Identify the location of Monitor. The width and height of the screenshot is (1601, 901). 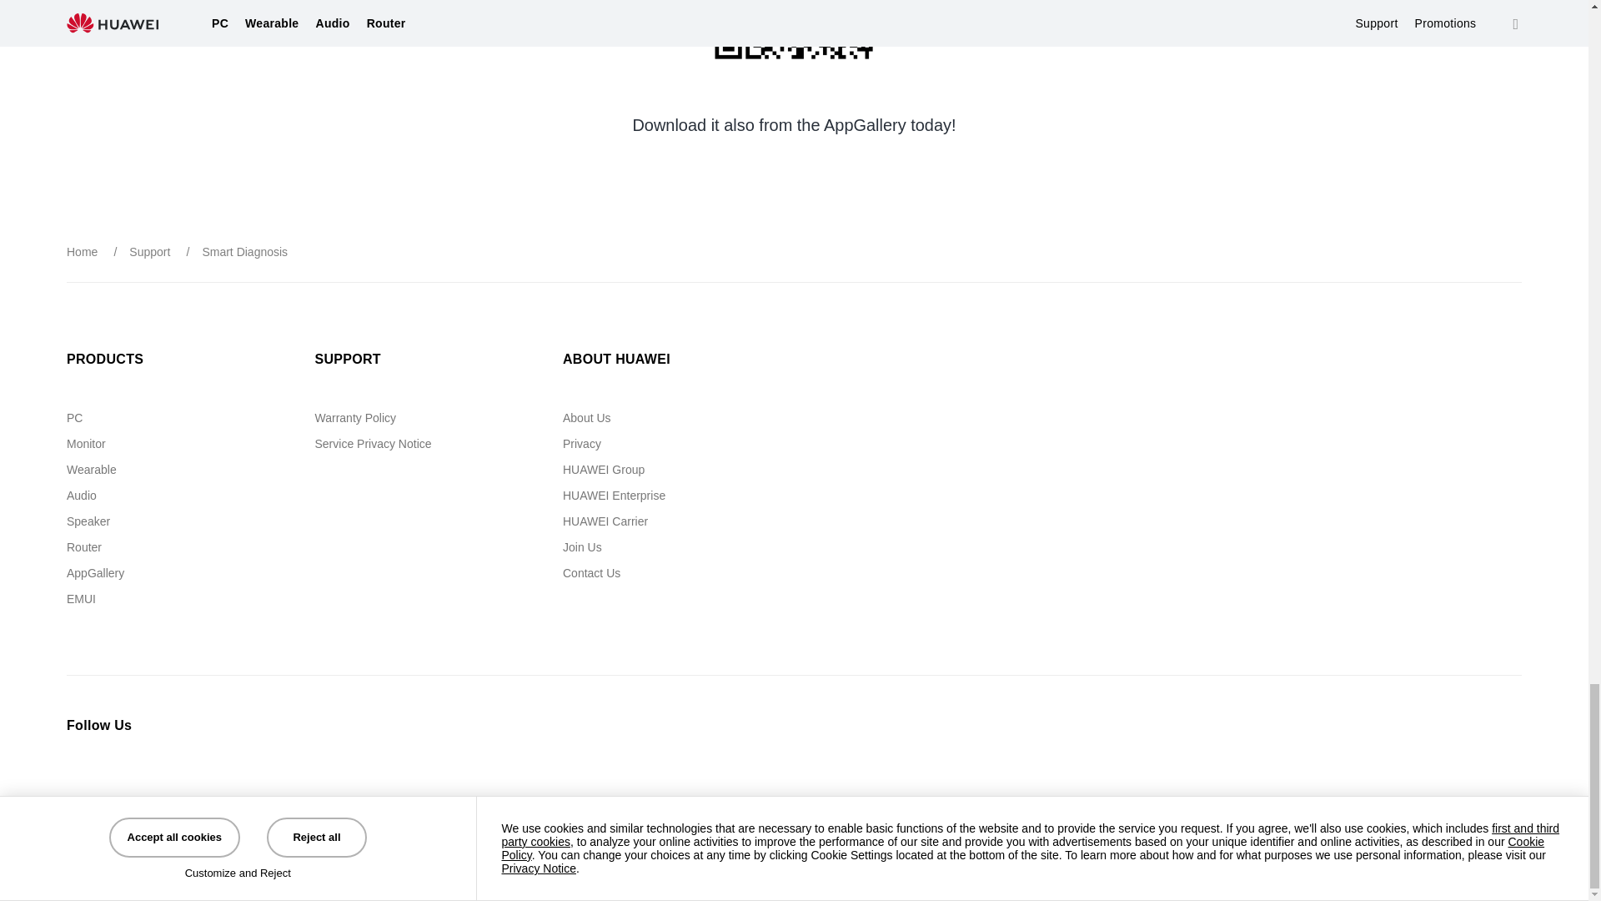
(86, 444).